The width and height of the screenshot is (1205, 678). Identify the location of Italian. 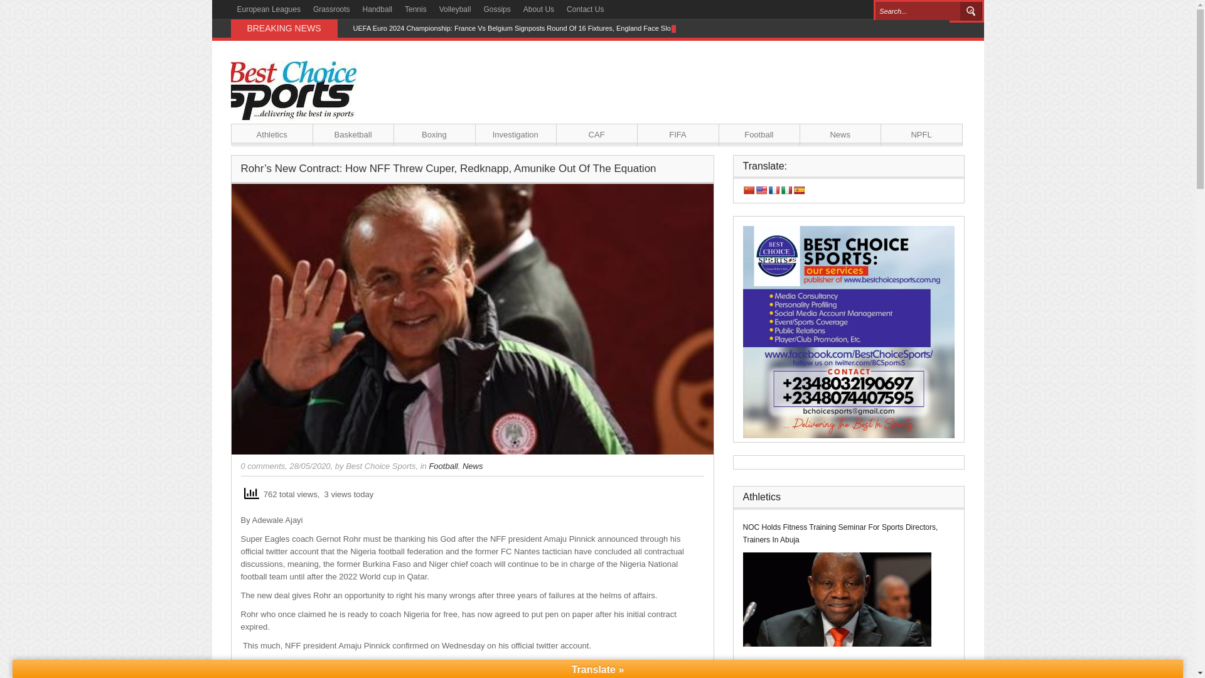
(786, 190).